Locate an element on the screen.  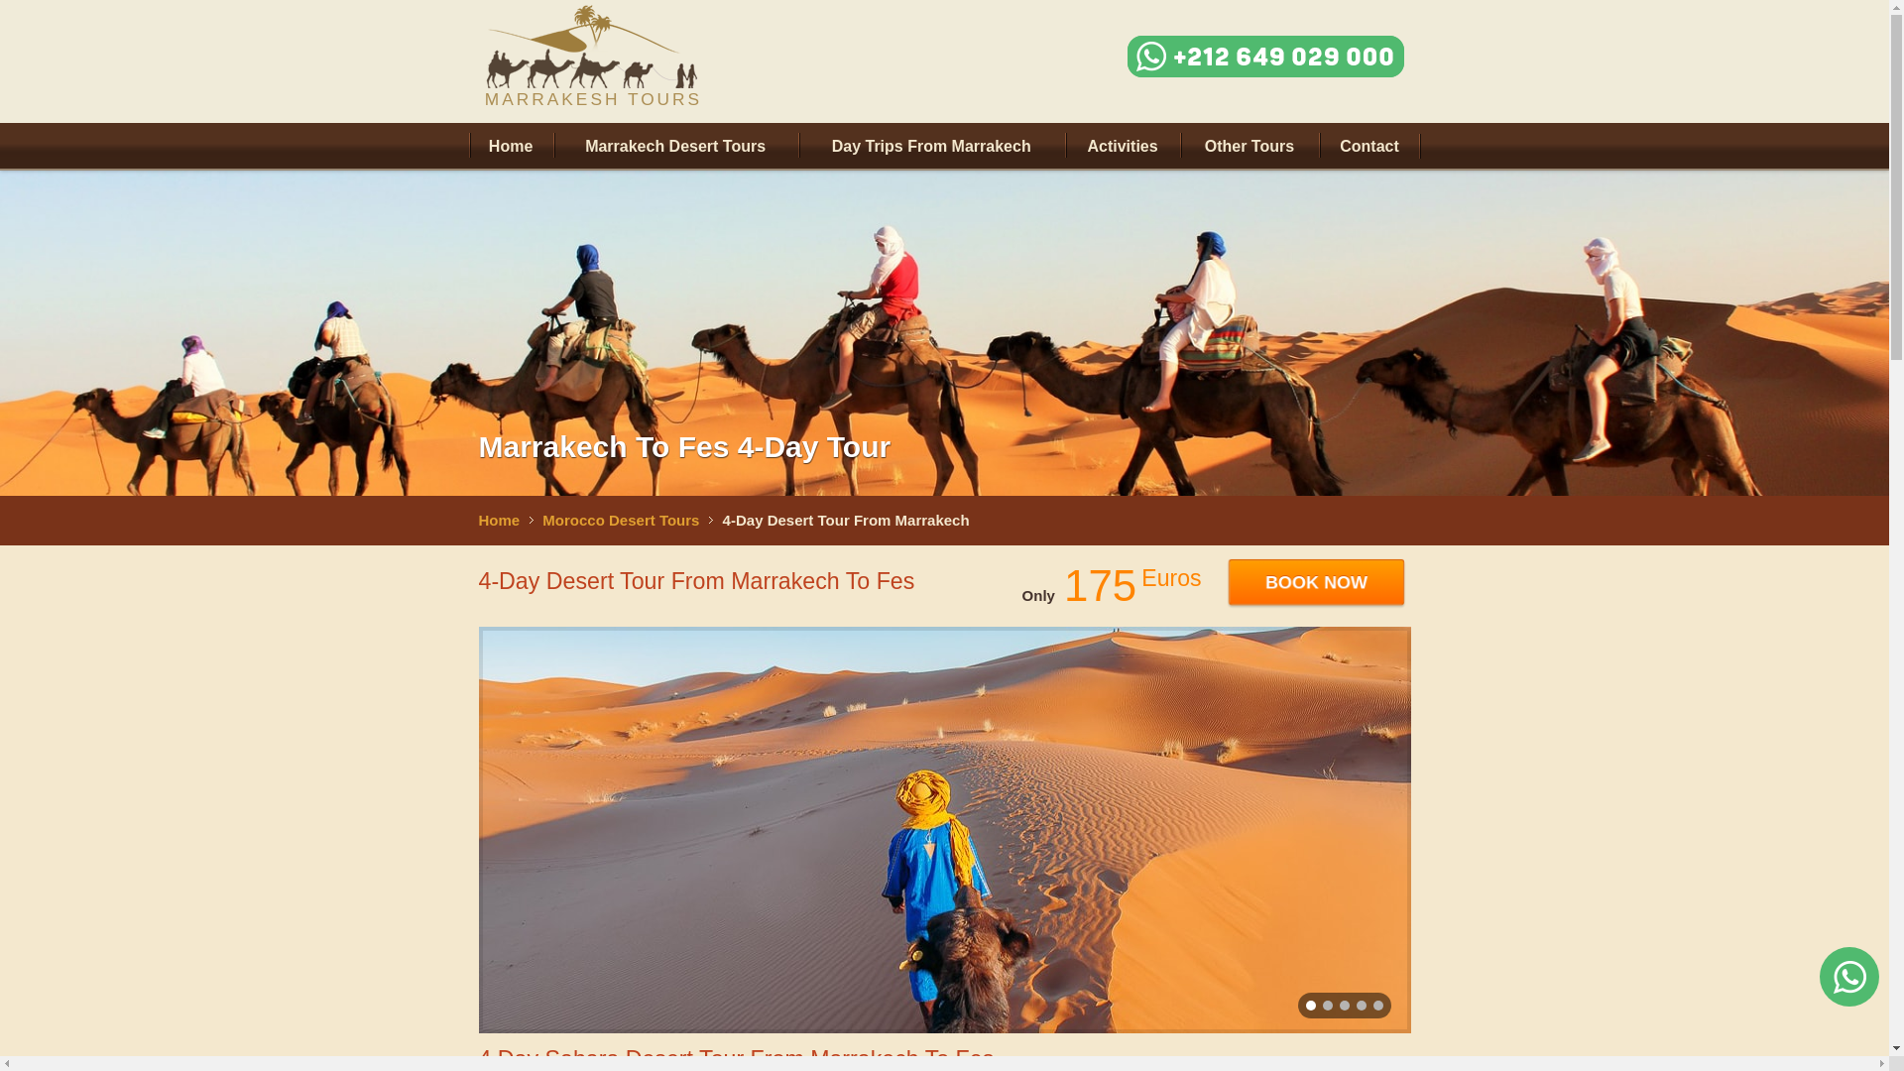
Home is located at coordinates (510, 147).